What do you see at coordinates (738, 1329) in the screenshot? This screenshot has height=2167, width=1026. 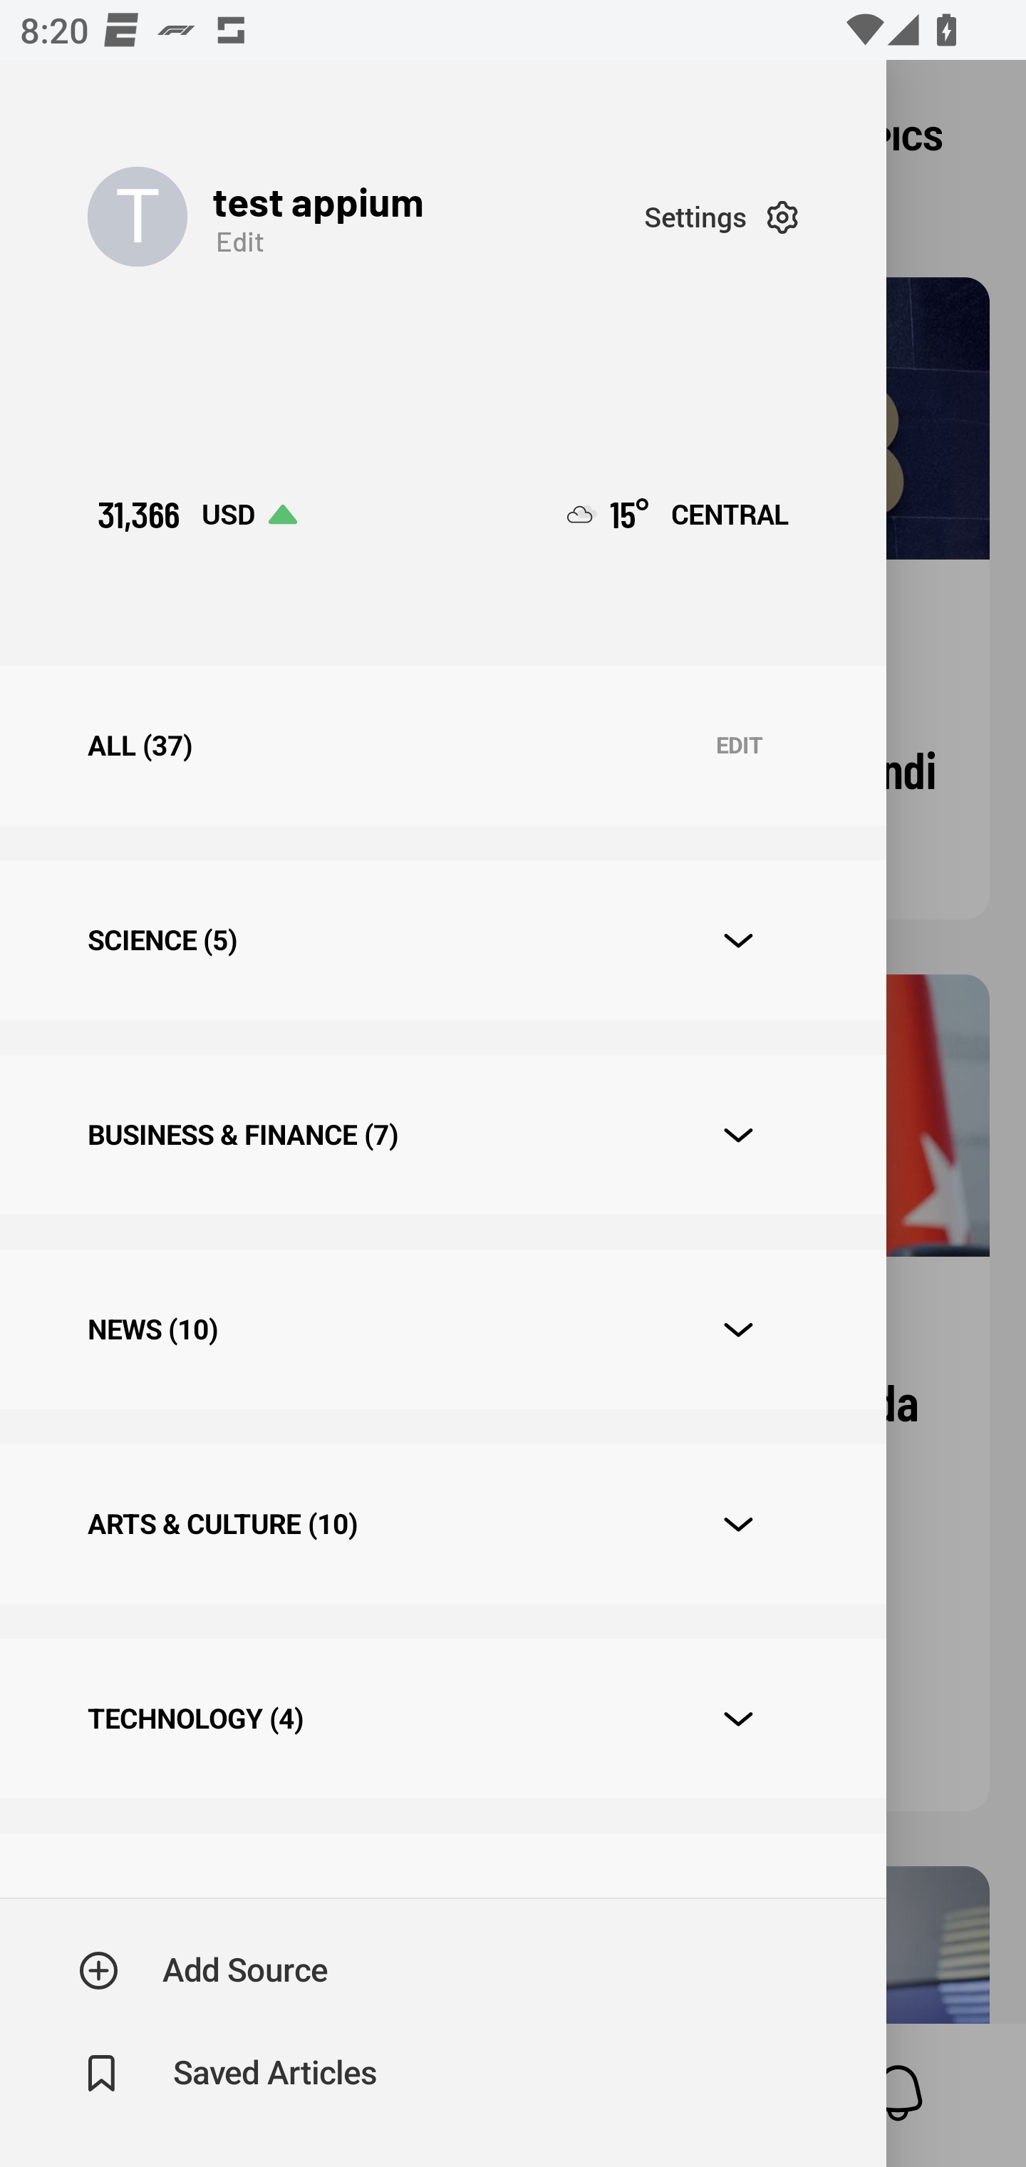 I see `Expand Button` at bounding box center [738, 1329].